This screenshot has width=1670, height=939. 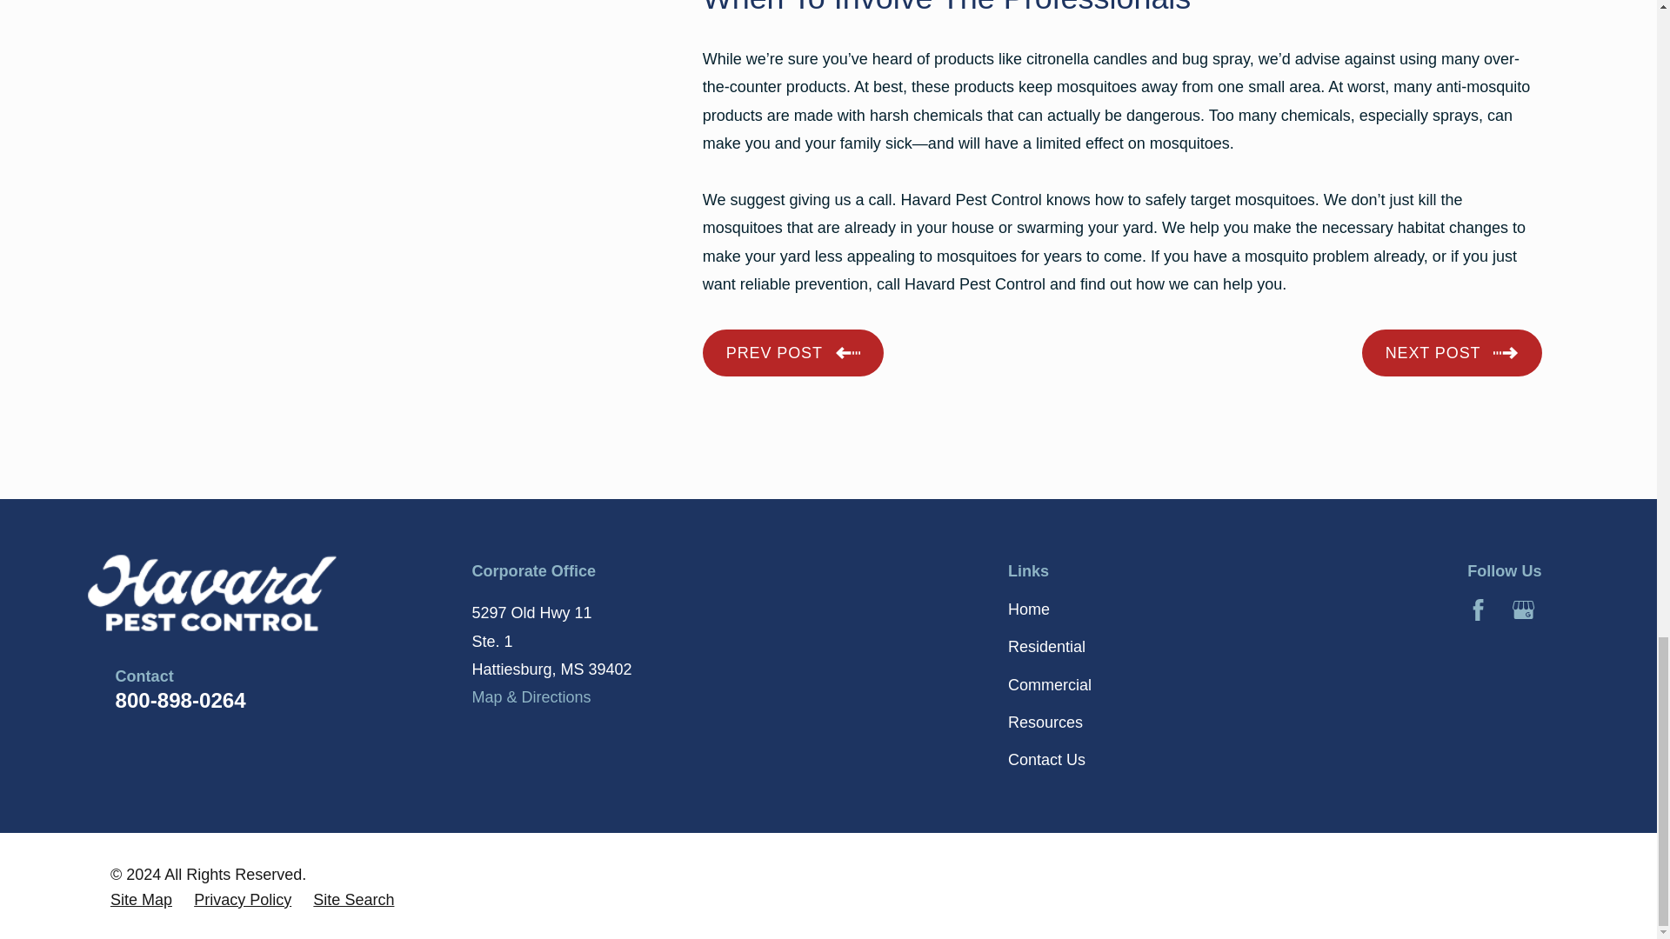 What do you see at coordinates (266, 588) in the screenshot?
I see `Home` at bounding box center [266, 588].